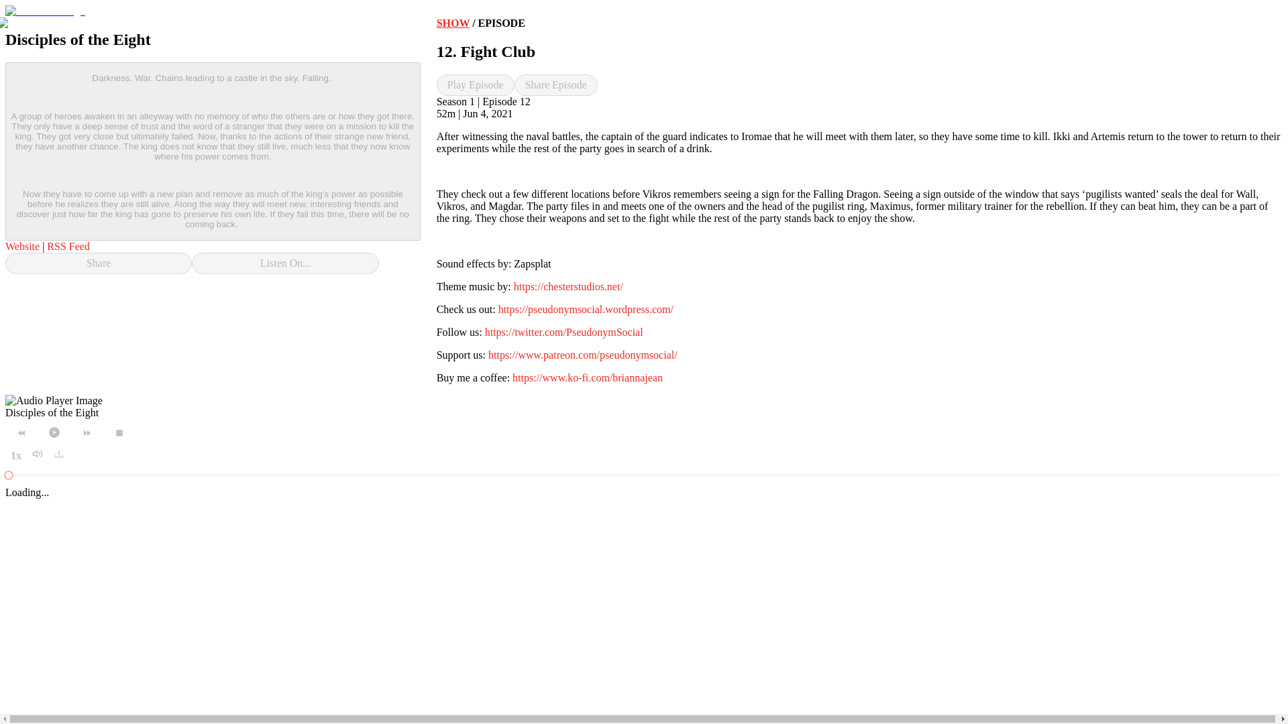 The image size is (1288, 724). What do you see at coordinates (453, 23) in the screenshot?
I see `SHOW` at bounding box center [453, 23].